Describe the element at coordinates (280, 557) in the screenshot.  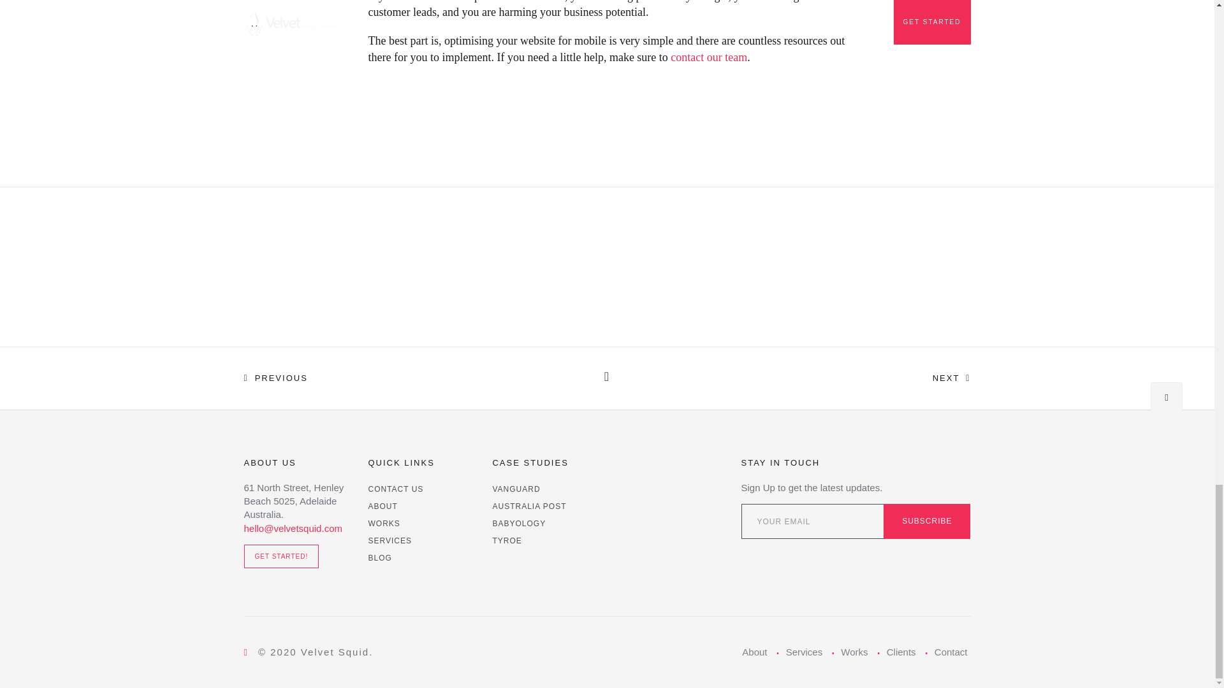
I see `GET STARTED!` at that location.